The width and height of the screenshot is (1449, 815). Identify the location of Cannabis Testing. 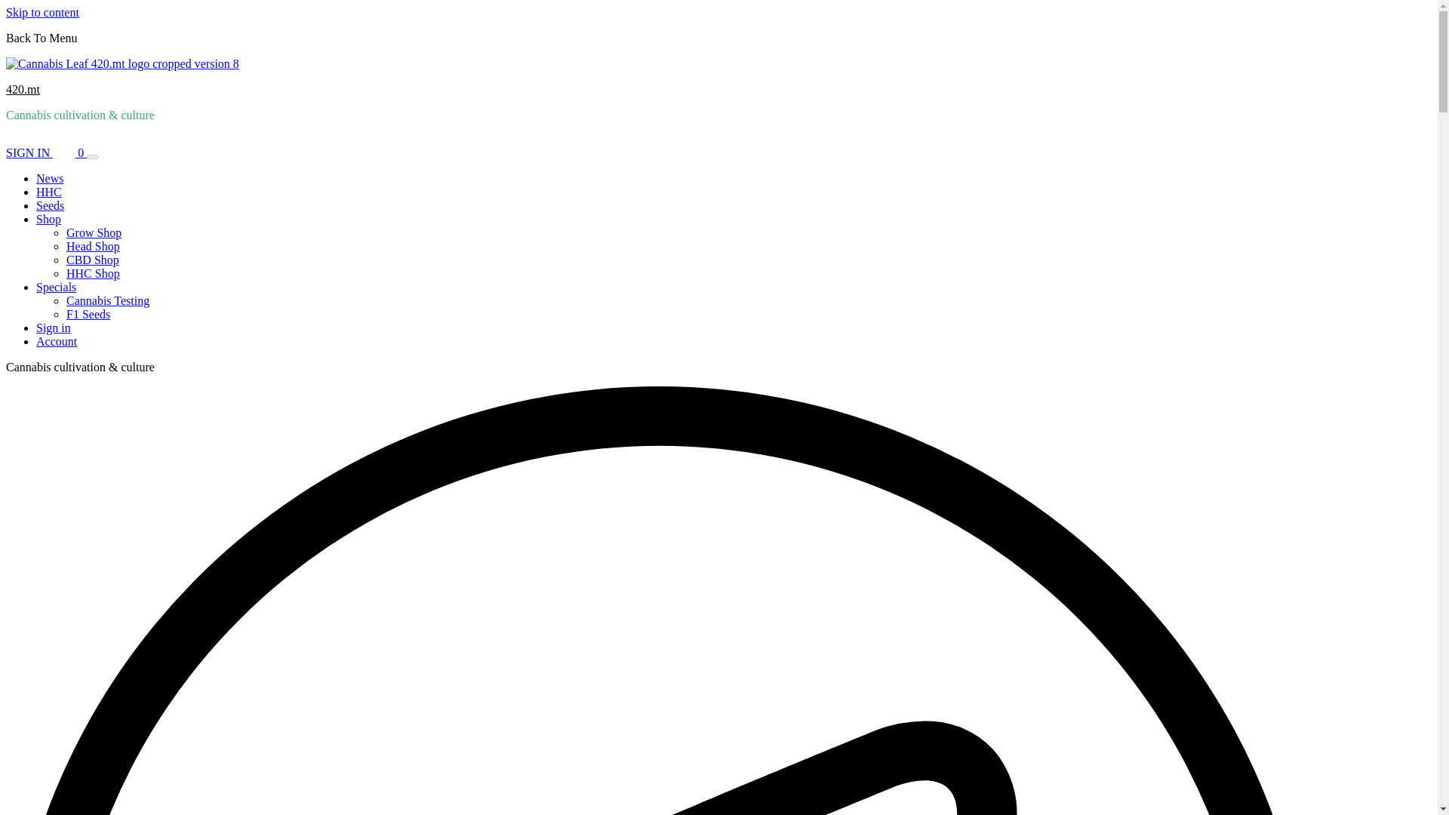
(107, 300).